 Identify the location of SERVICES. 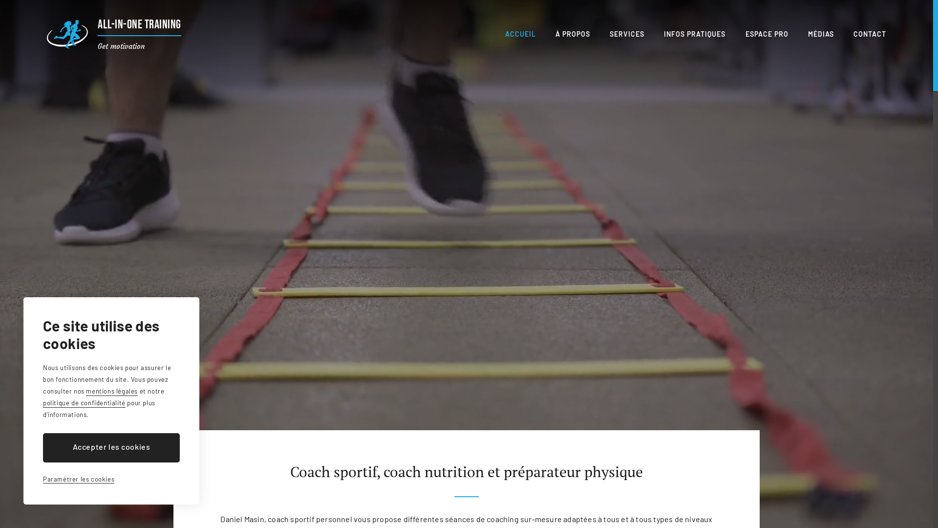
(627, 34).